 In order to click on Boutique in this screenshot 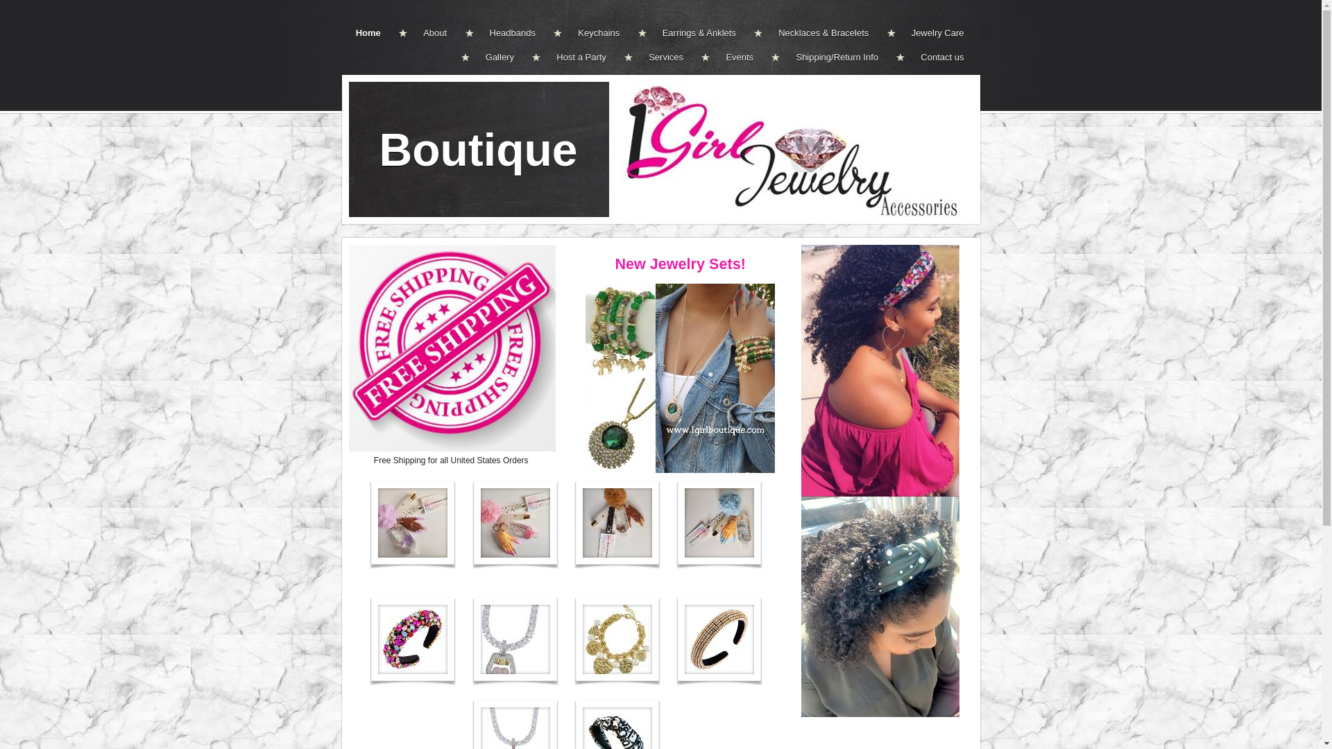, I will do `click(479, 149)`.